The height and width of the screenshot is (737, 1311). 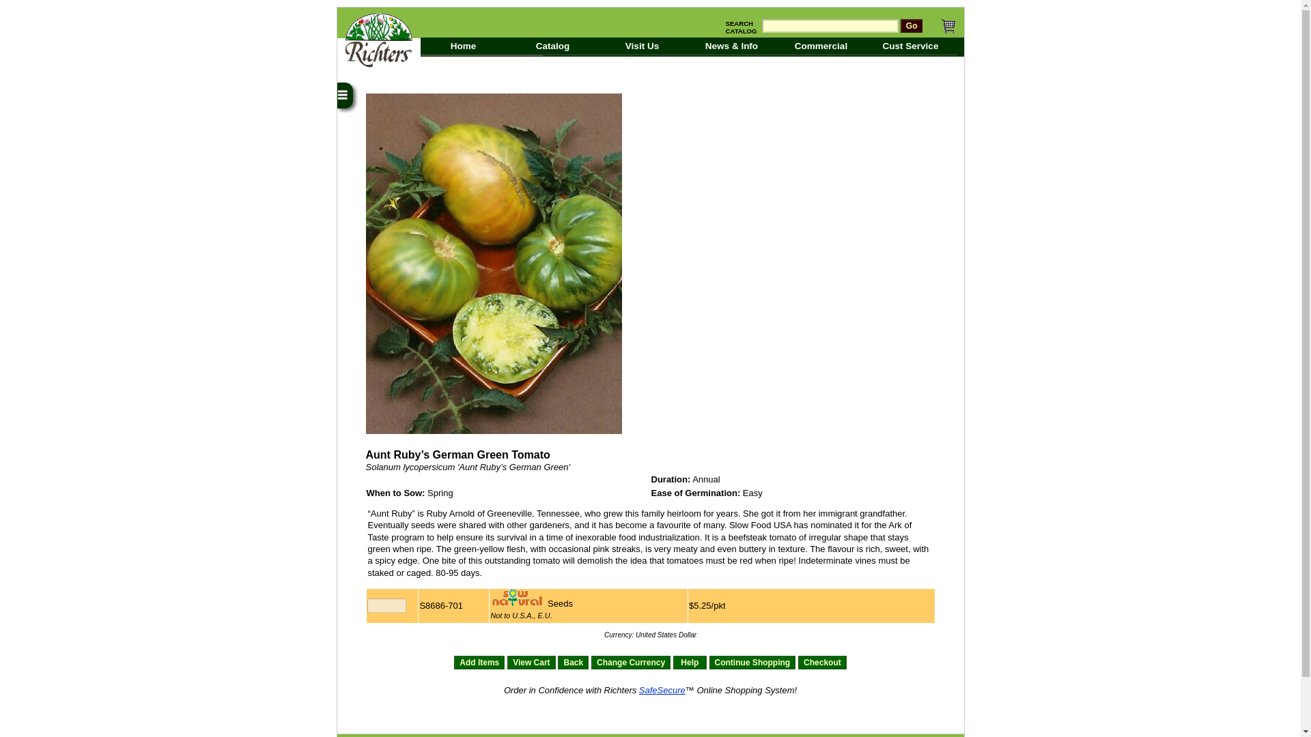 I want to click on View Cart, so click(x=531, y=662).